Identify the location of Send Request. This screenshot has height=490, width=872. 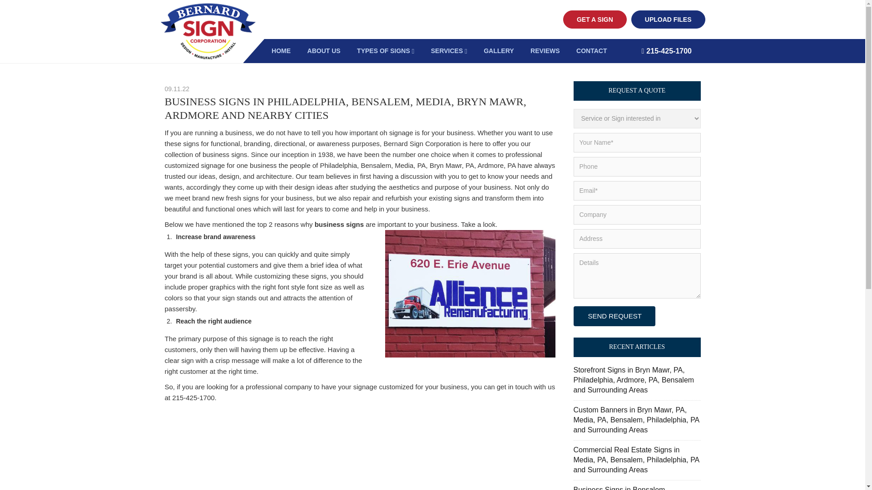
(614, 316).